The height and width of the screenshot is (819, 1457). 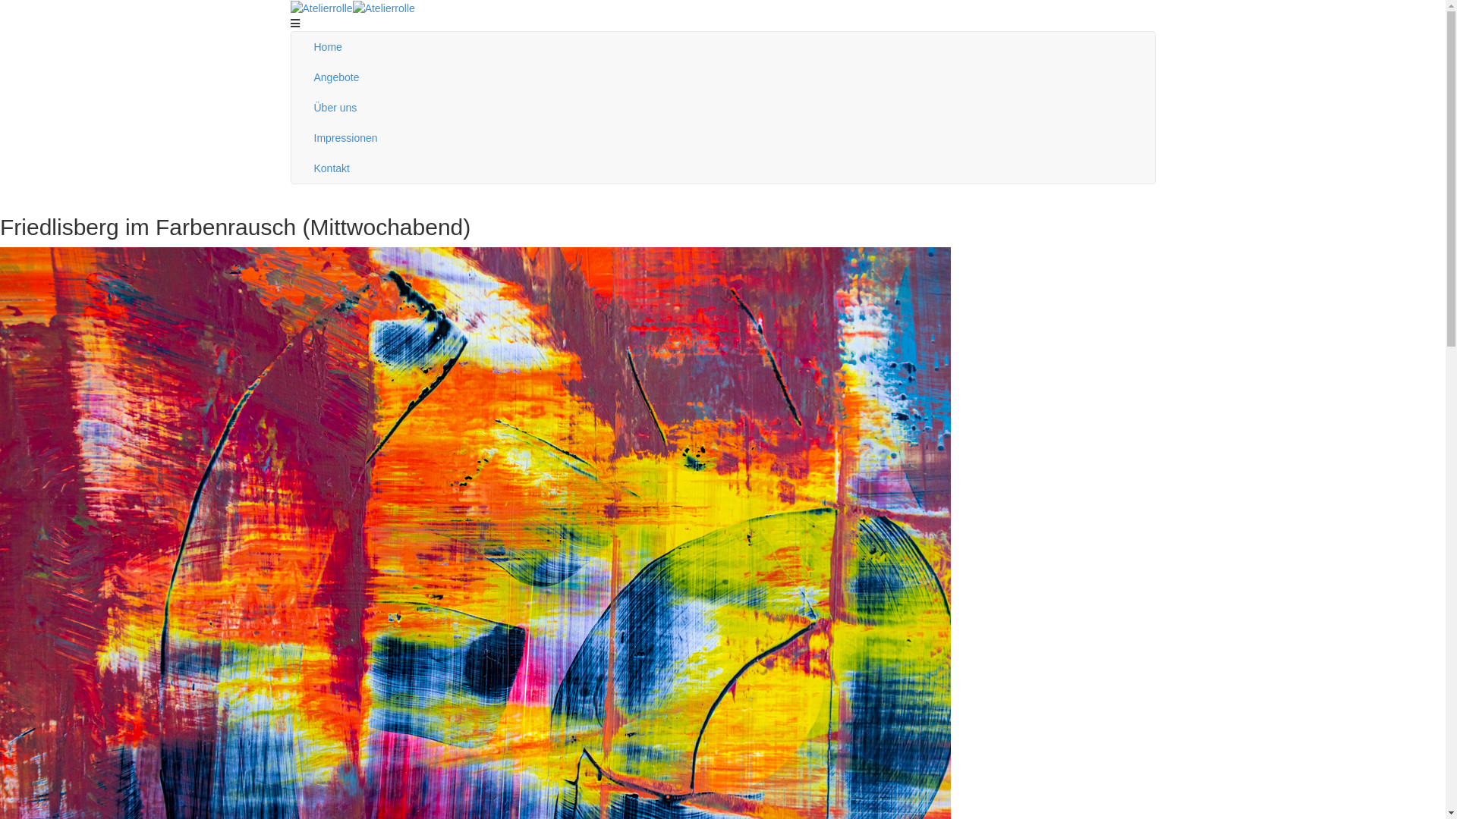 What do you see at coordinates (722, 168) in the screenshot?
I see `Kontakt` at bounding box center [722, 168].